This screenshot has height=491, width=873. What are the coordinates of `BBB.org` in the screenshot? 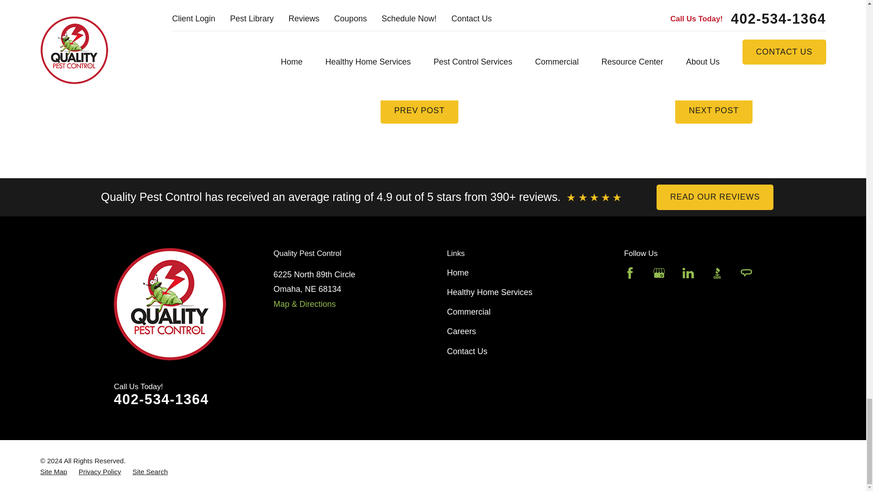 It's located at (717, 273).